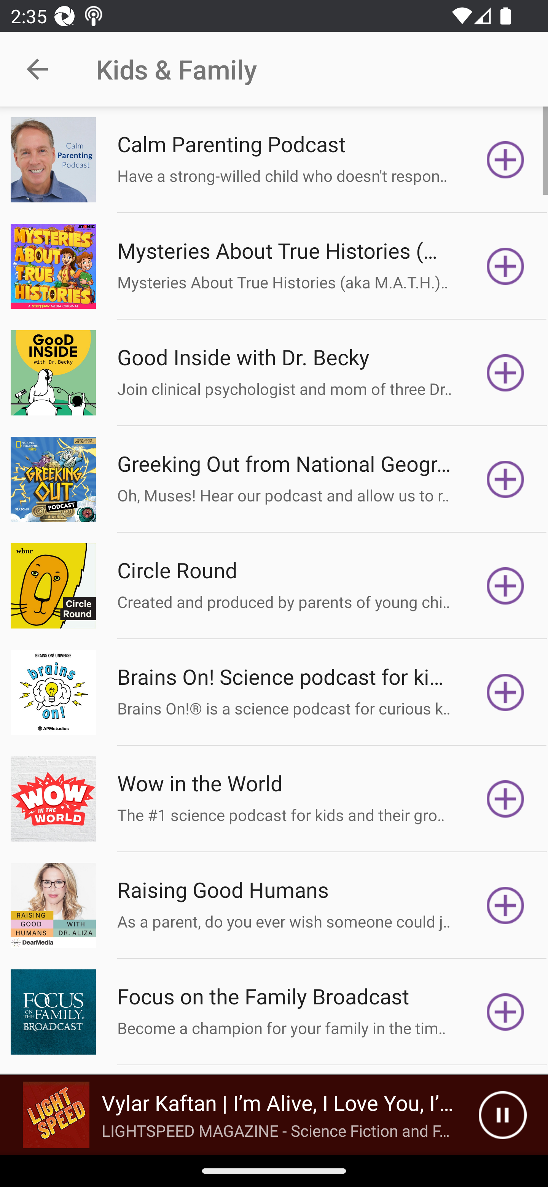  Describe the element at coordinates (505, 586) in the screenshot. I see `Subscribe` at that location.